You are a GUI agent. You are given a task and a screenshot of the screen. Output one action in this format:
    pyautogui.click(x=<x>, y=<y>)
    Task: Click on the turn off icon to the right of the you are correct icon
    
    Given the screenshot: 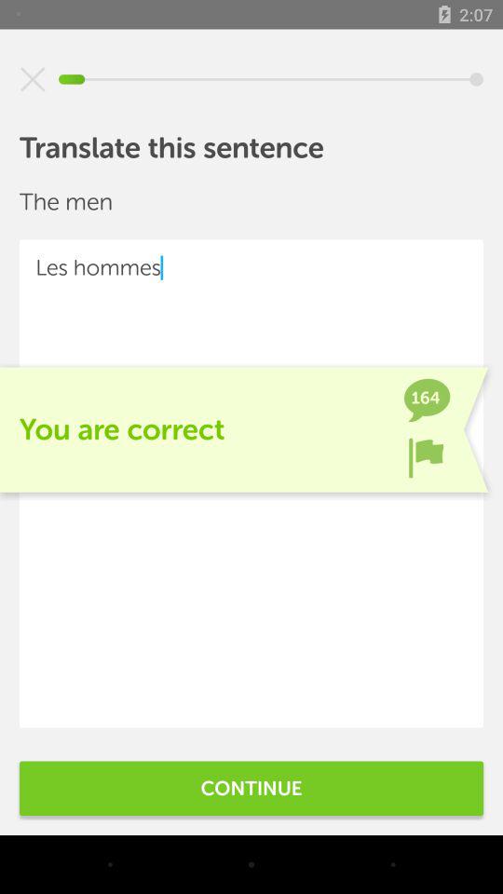 What is the action you would take?
    pyautogui.click(x=426, y=457)
    